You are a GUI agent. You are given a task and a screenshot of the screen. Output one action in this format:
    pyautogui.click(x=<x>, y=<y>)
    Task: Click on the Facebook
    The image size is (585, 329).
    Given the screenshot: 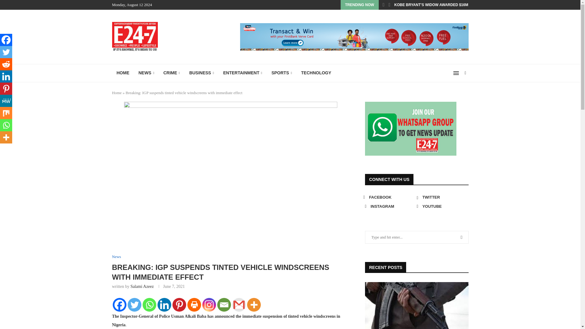 What is the action you would take?
    pyautogui.click(x=119, y=305)
    